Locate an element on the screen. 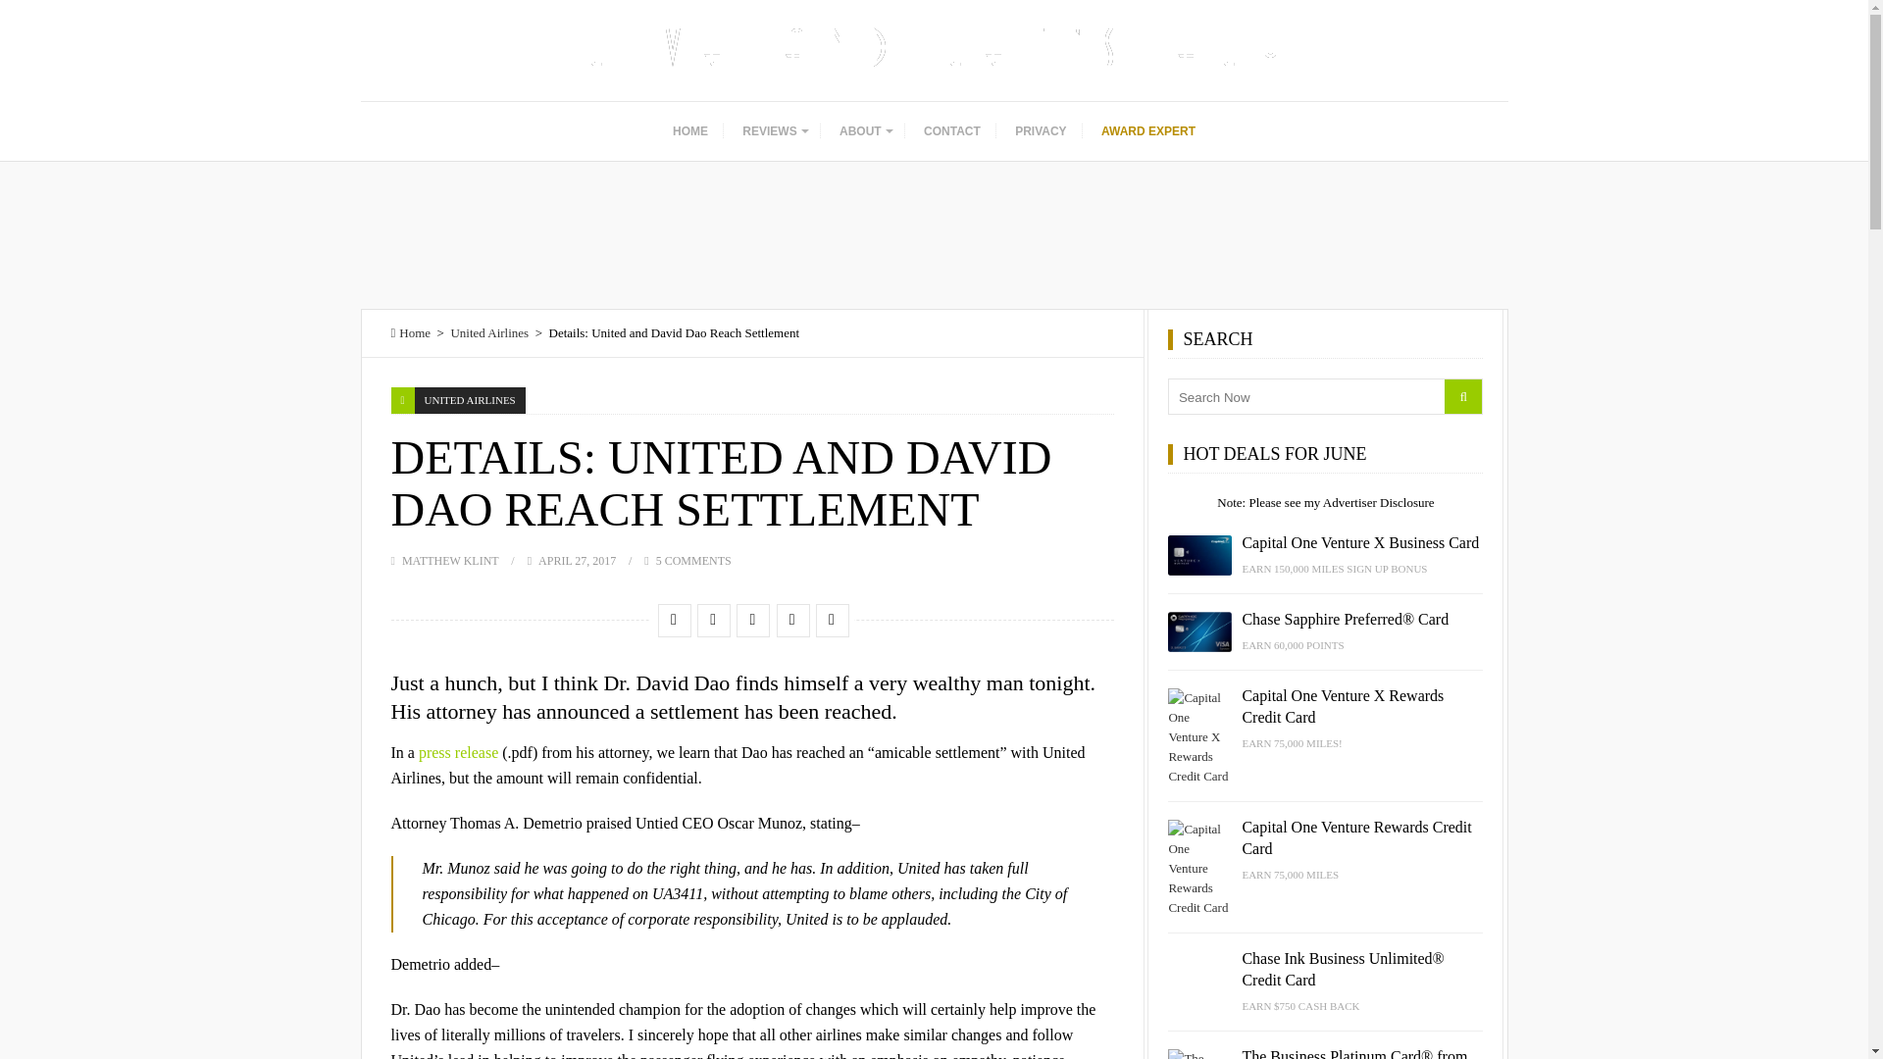  press release is located at coordinates (458, 753).